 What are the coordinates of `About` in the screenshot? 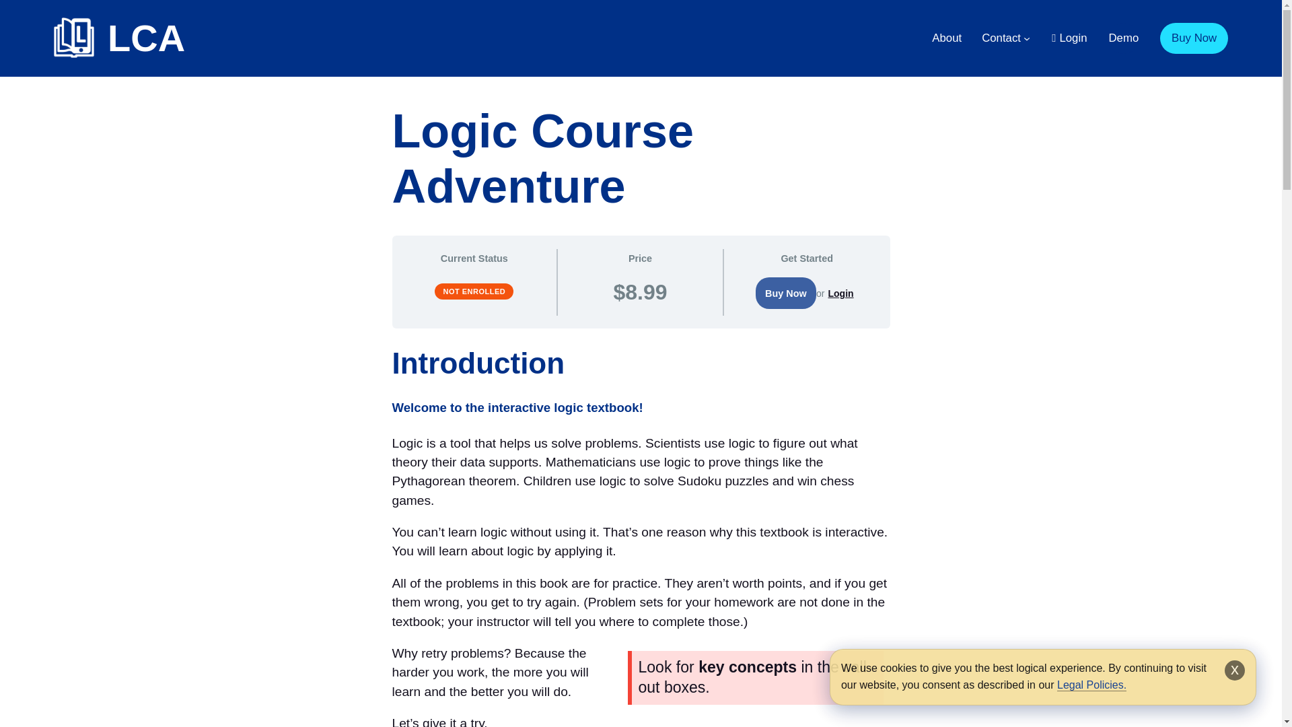 It's located at (946, 38).